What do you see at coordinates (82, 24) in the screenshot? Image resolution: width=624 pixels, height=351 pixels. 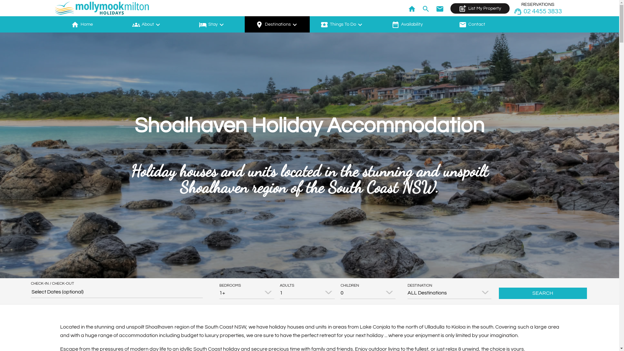 I see `homeHome` at bounding box center [82, 24].